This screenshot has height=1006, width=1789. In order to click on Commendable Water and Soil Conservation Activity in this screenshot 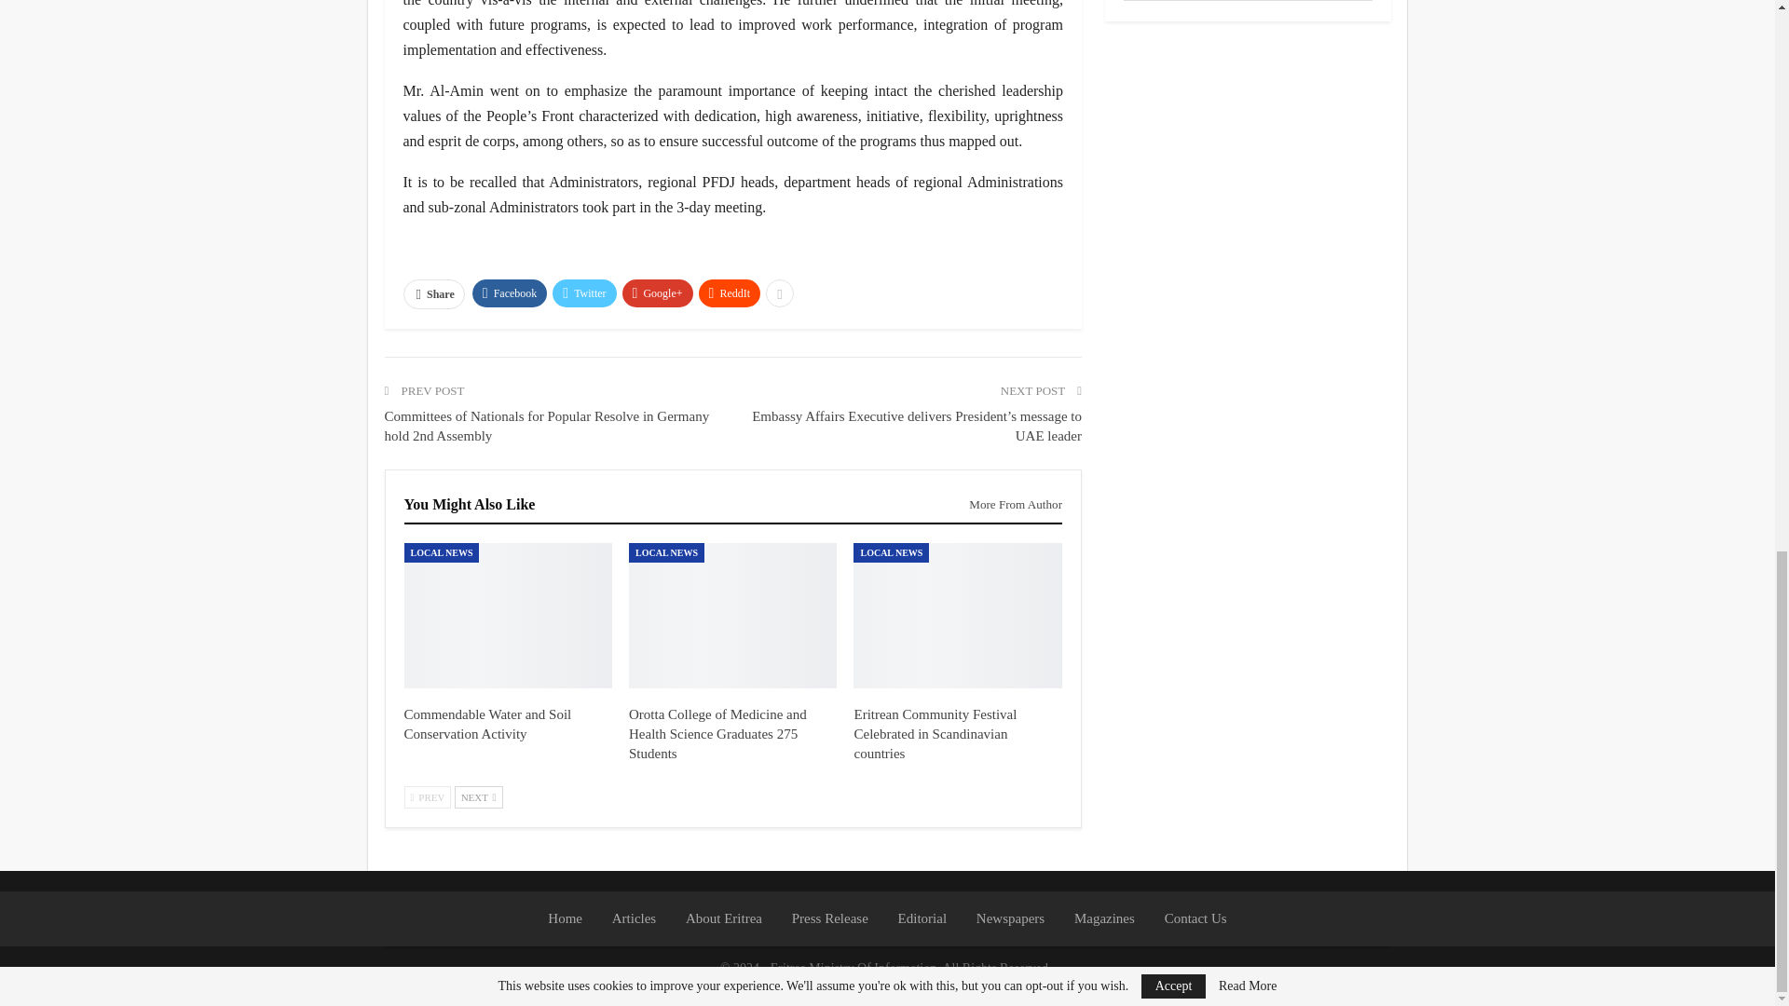, I will do `click(507, 615)`.